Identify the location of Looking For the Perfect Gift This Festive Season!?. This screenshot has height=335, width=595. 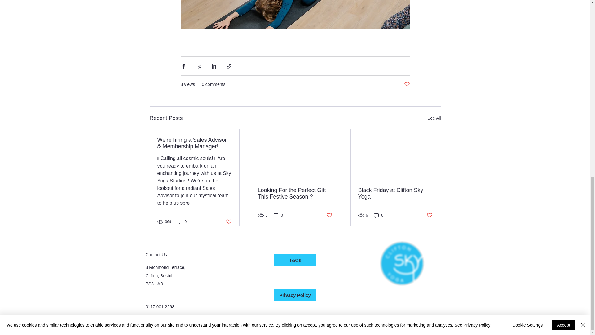
(295, 193).